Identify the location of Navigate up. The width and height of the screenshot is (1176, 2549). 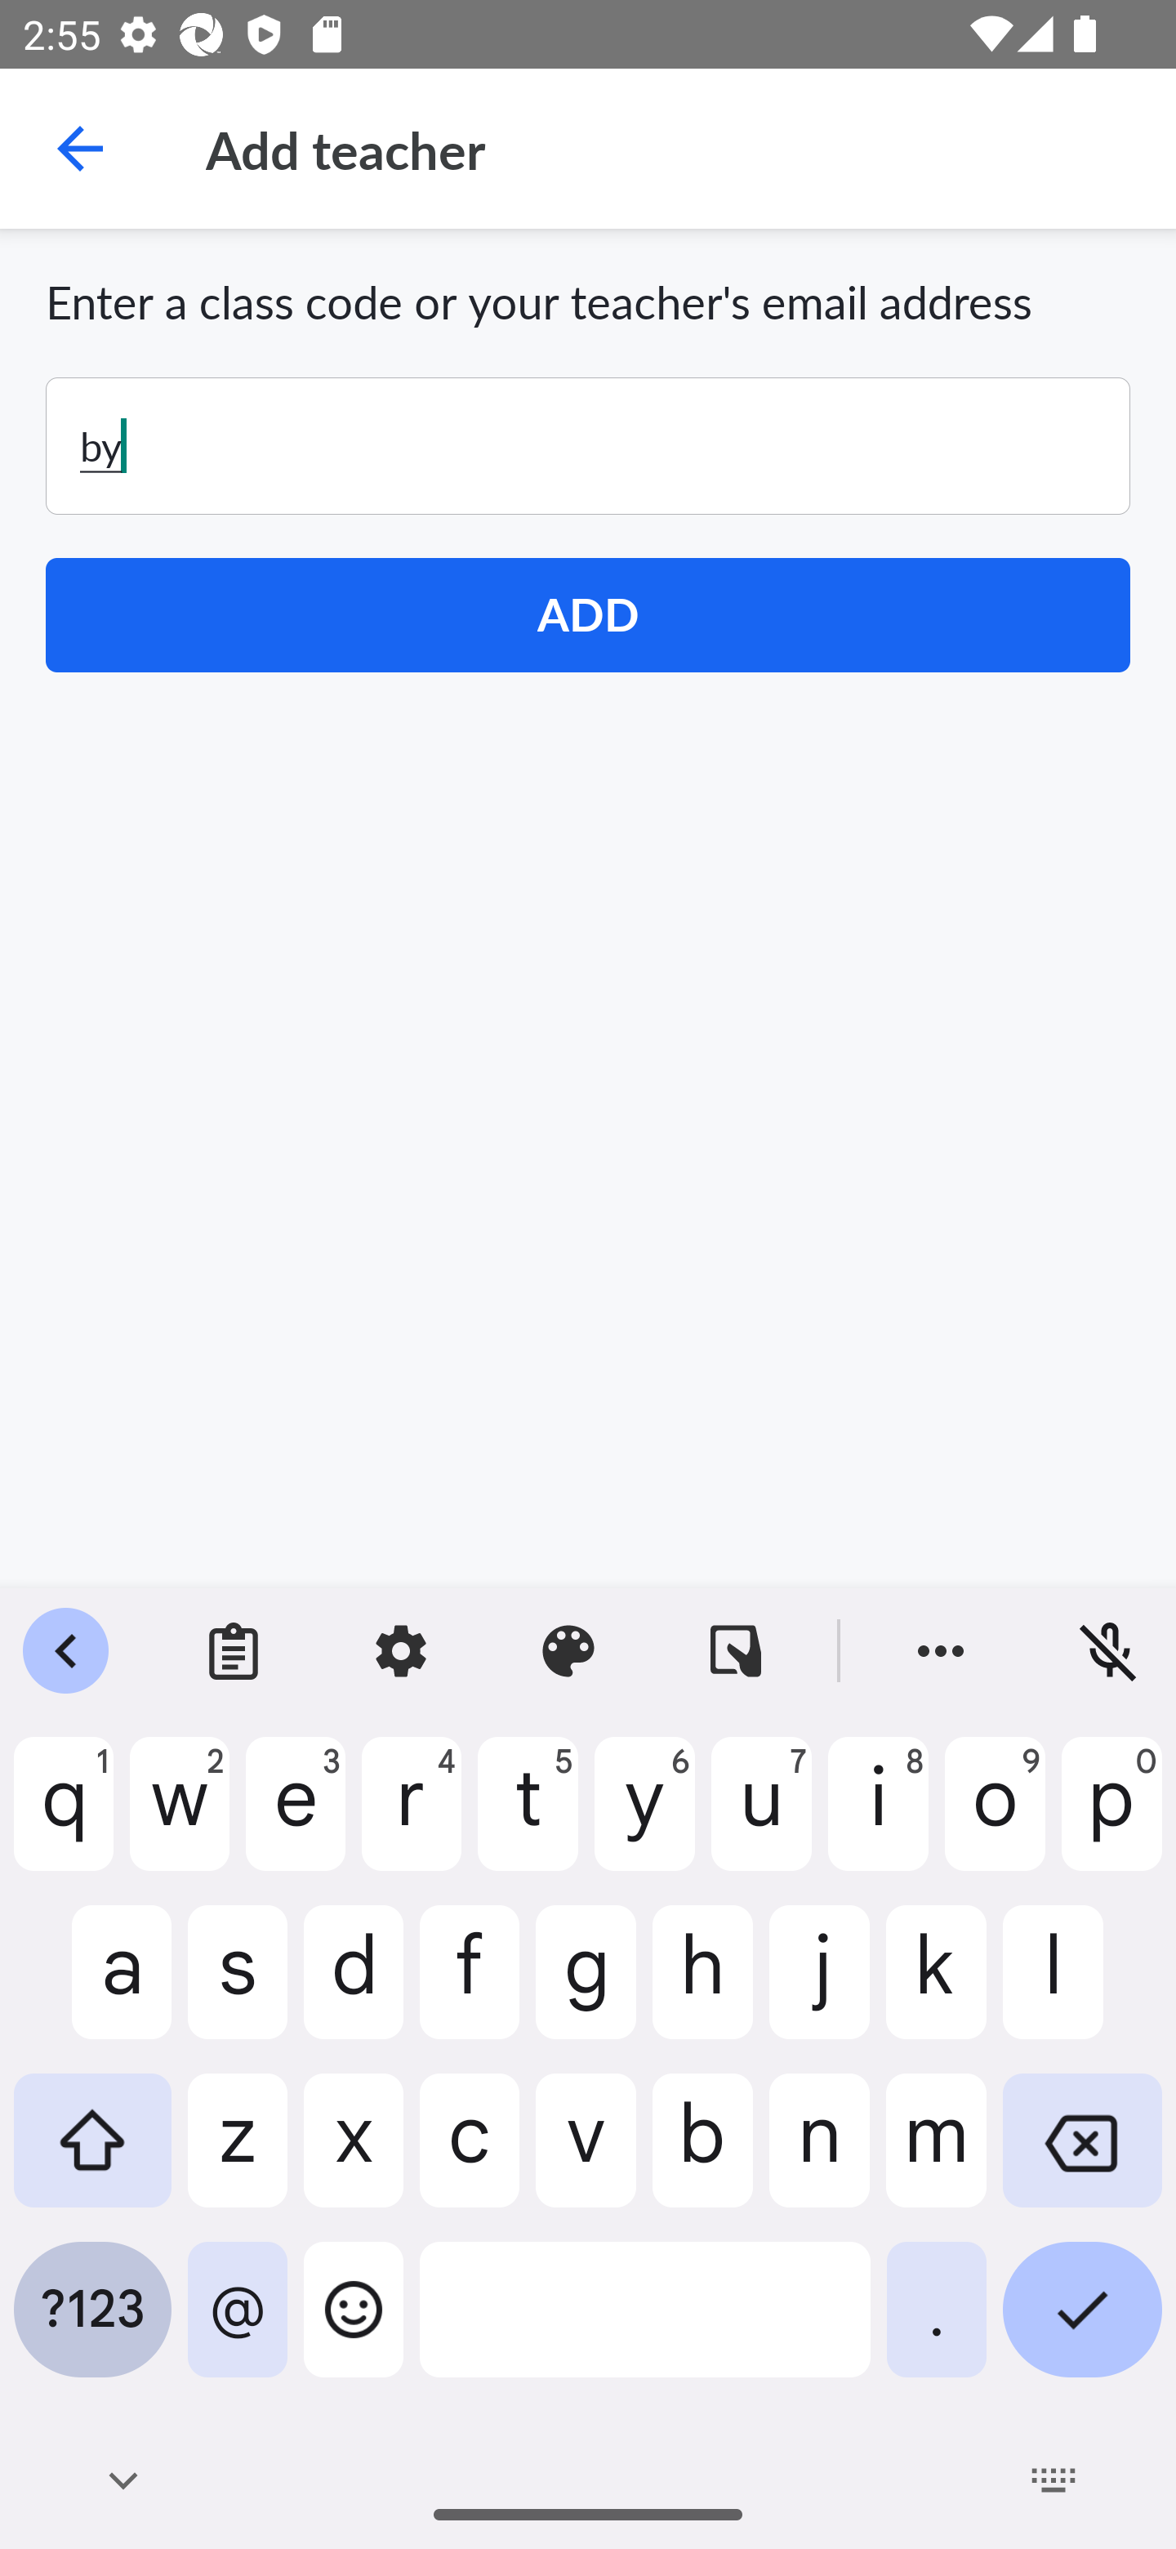
(80, 149).